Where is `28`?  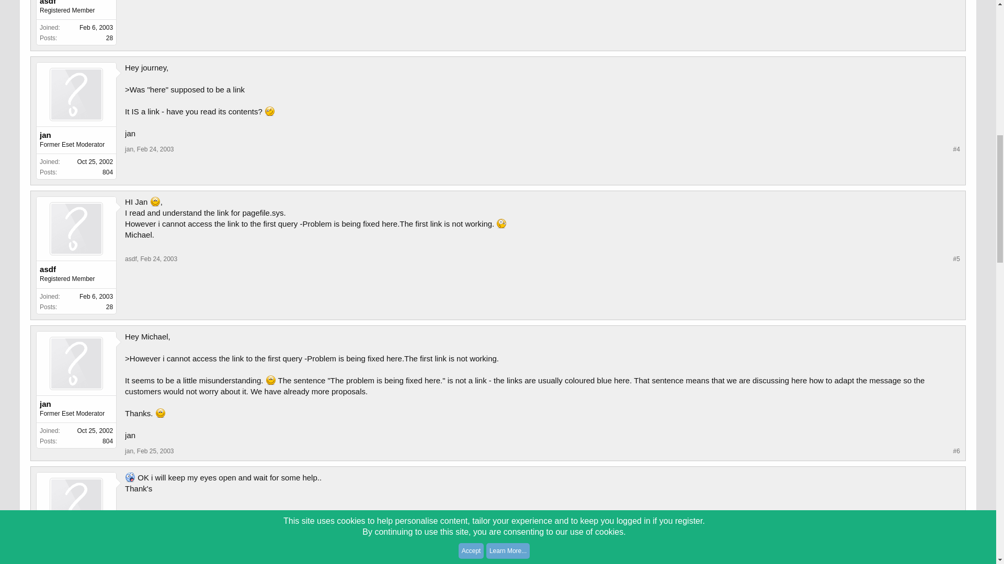
28 is located at coordinates (109, 38).